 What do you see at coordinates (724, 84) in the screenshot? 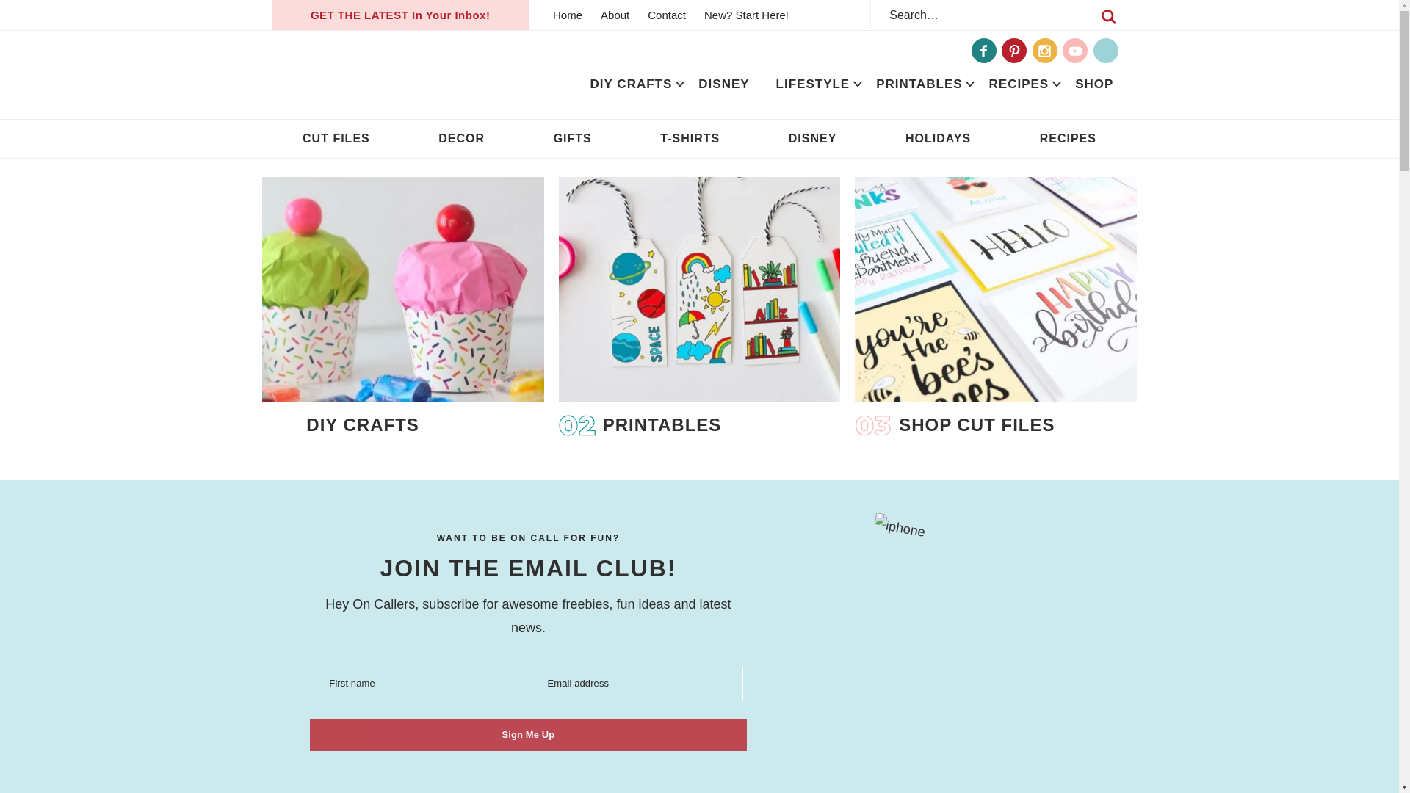
I see `DISNEY` at bounding box center [724, 84].